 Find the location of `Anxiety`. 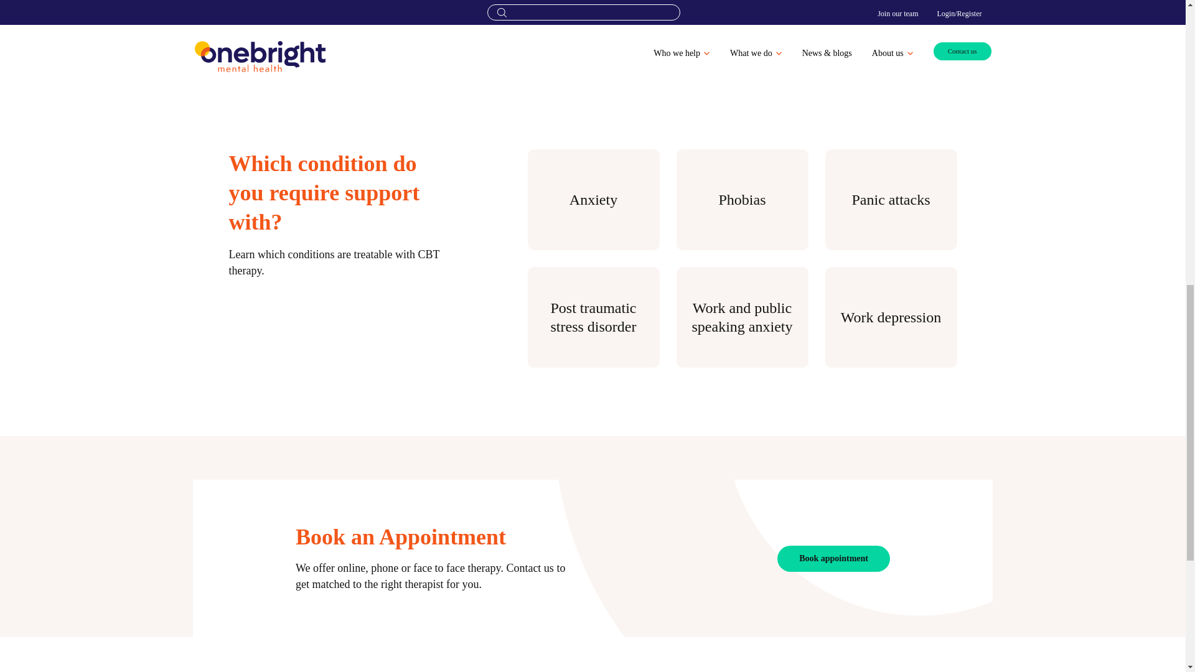

Anxiety is located at coordinates (594, 199).